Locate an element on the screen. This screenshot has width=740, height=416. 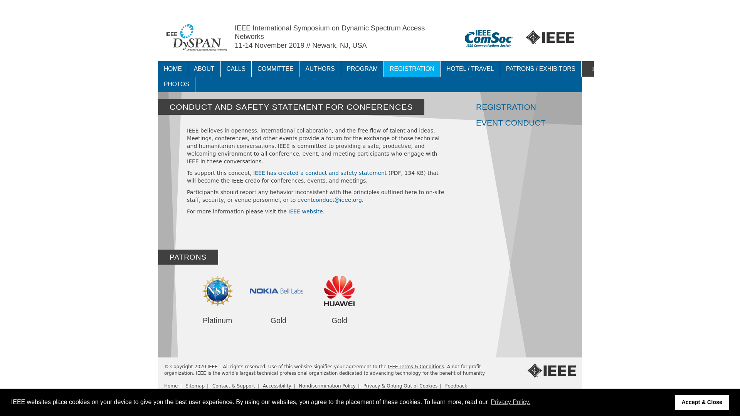
IEEE.org is located at coordinates (170, 7).